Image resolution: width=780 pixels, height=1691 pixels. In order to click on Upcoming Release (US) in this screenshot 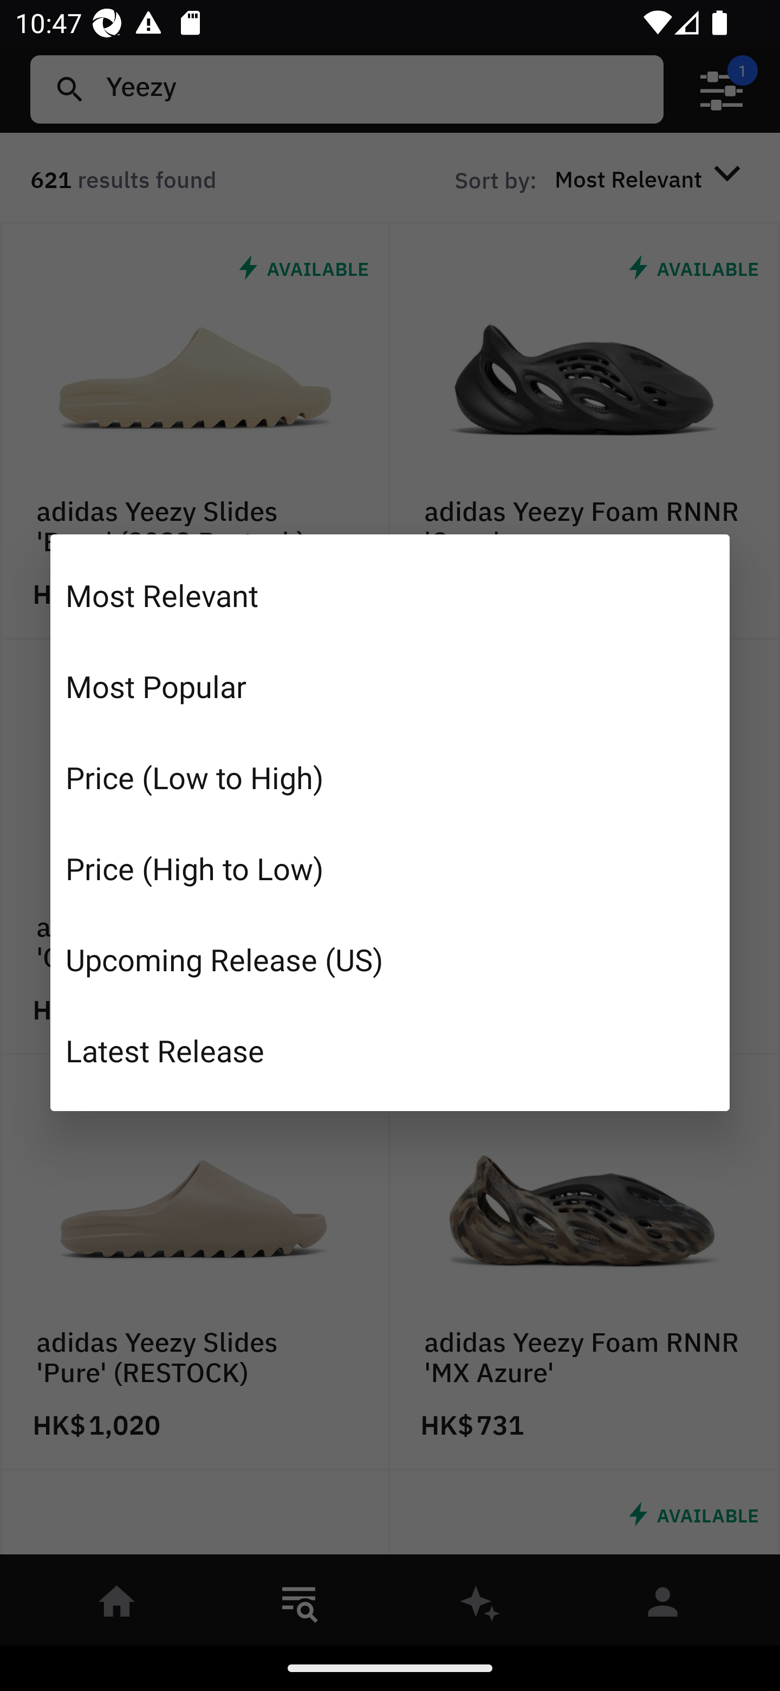, I will do `click(390, 958)`.